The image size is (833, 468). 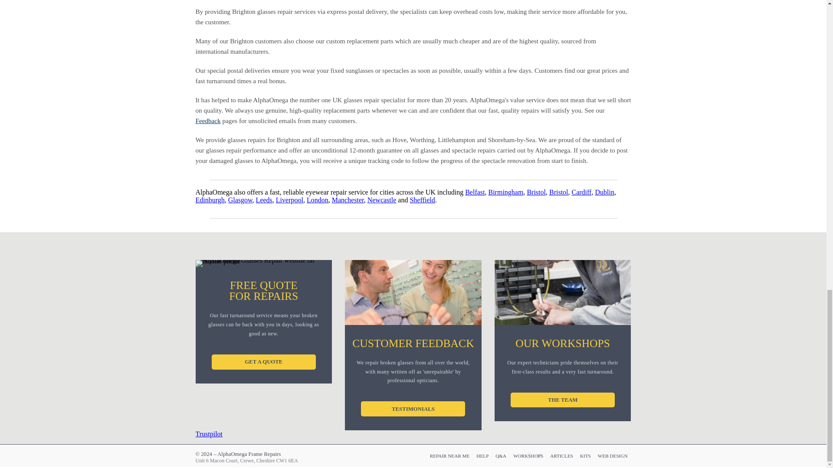 What do you see at coordinates (317, 199) in the screenshot?
I see `London` at bounding box center [317, 199].